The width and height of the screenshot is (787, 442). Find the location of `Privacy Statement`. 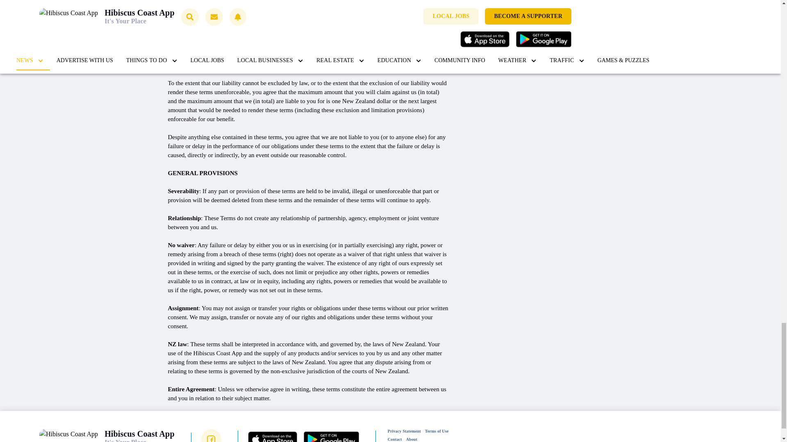

Privacy Statement is located at coordinates (404, 431).